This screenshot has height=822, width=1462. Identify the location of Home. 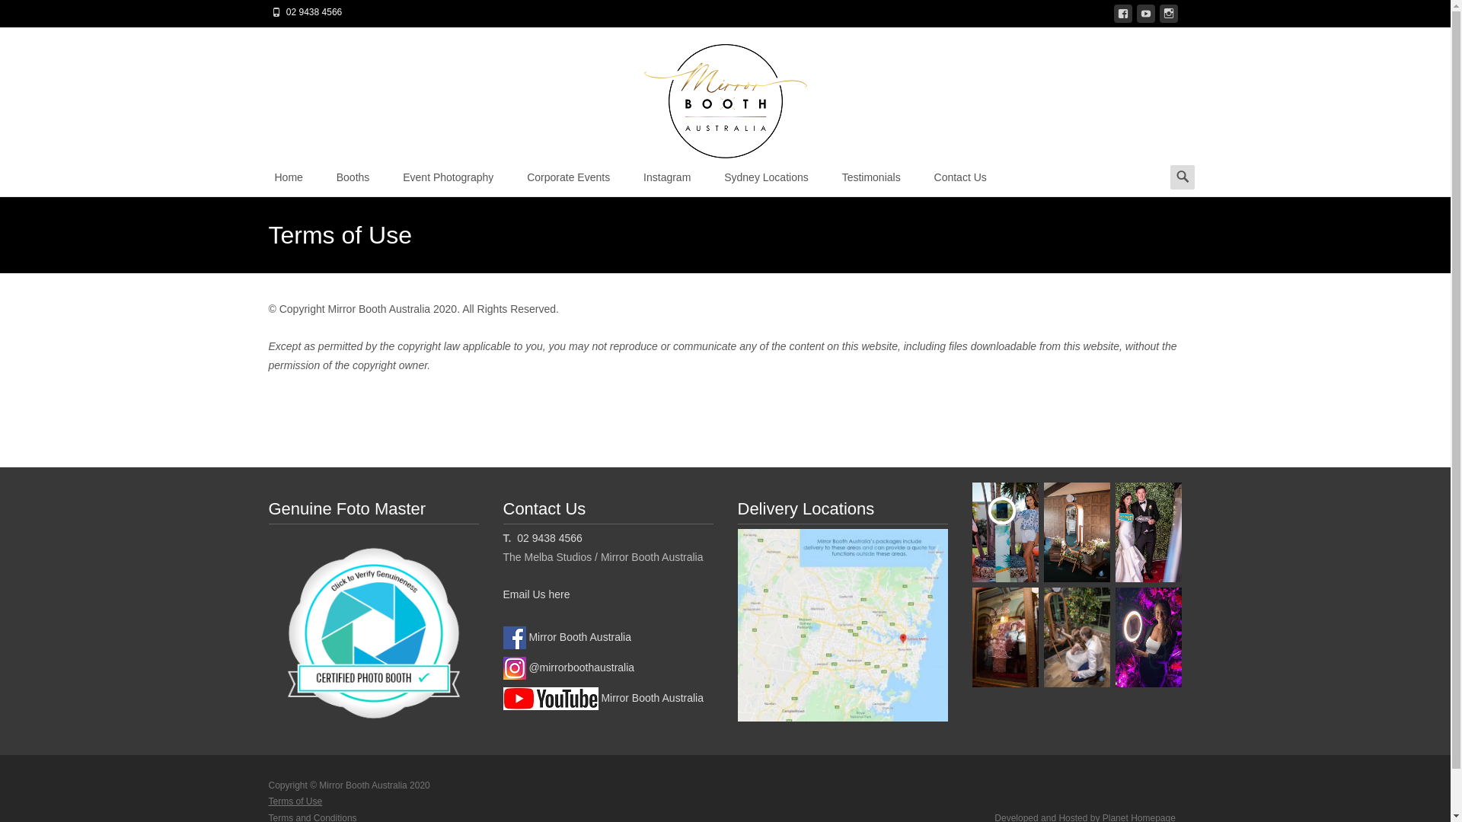
(288, 177).